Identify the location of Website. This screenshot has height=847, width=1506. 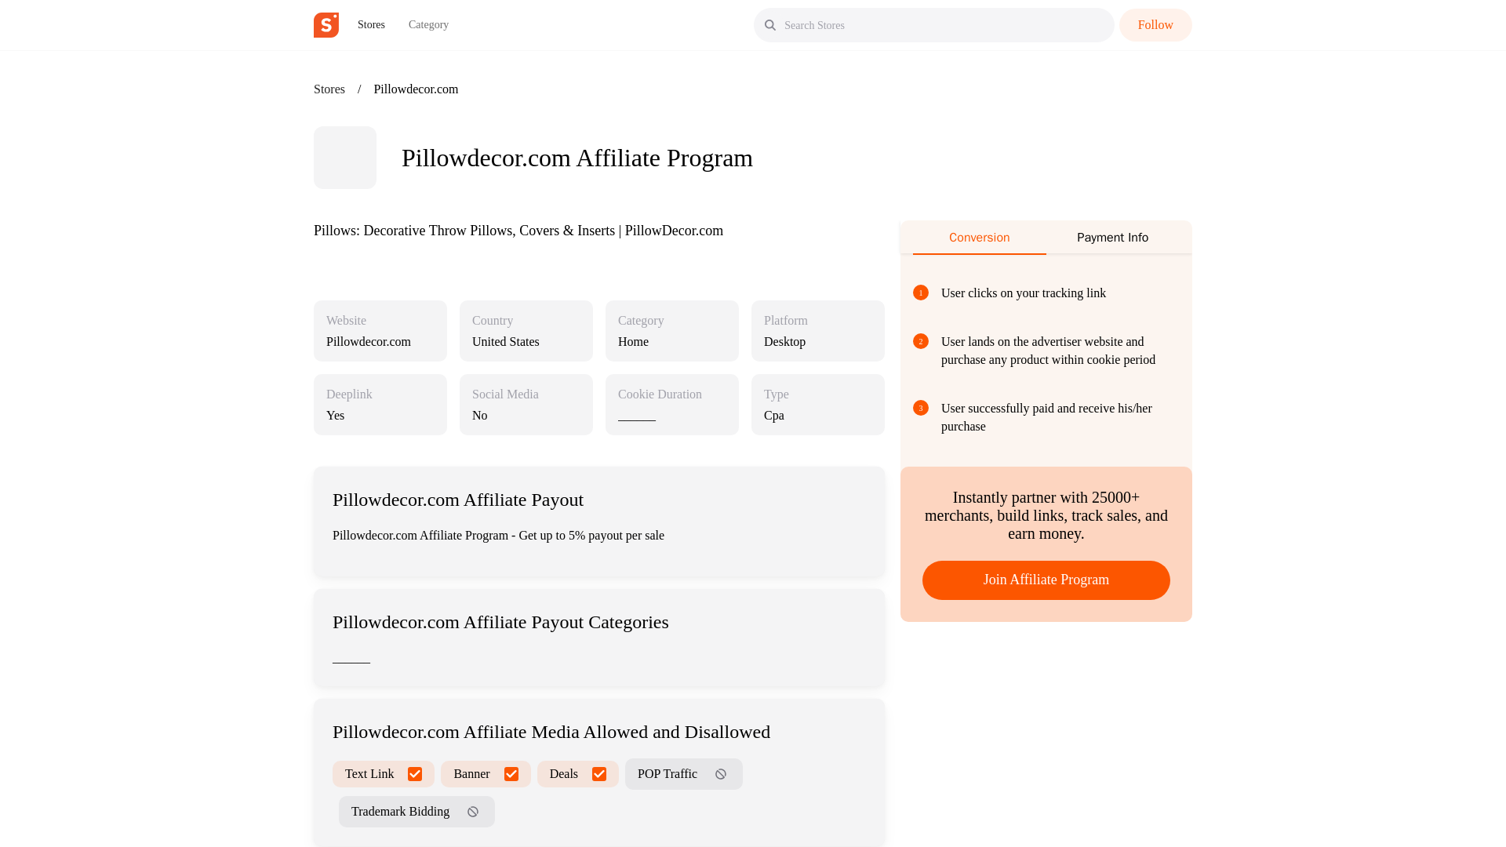
(346, 320).